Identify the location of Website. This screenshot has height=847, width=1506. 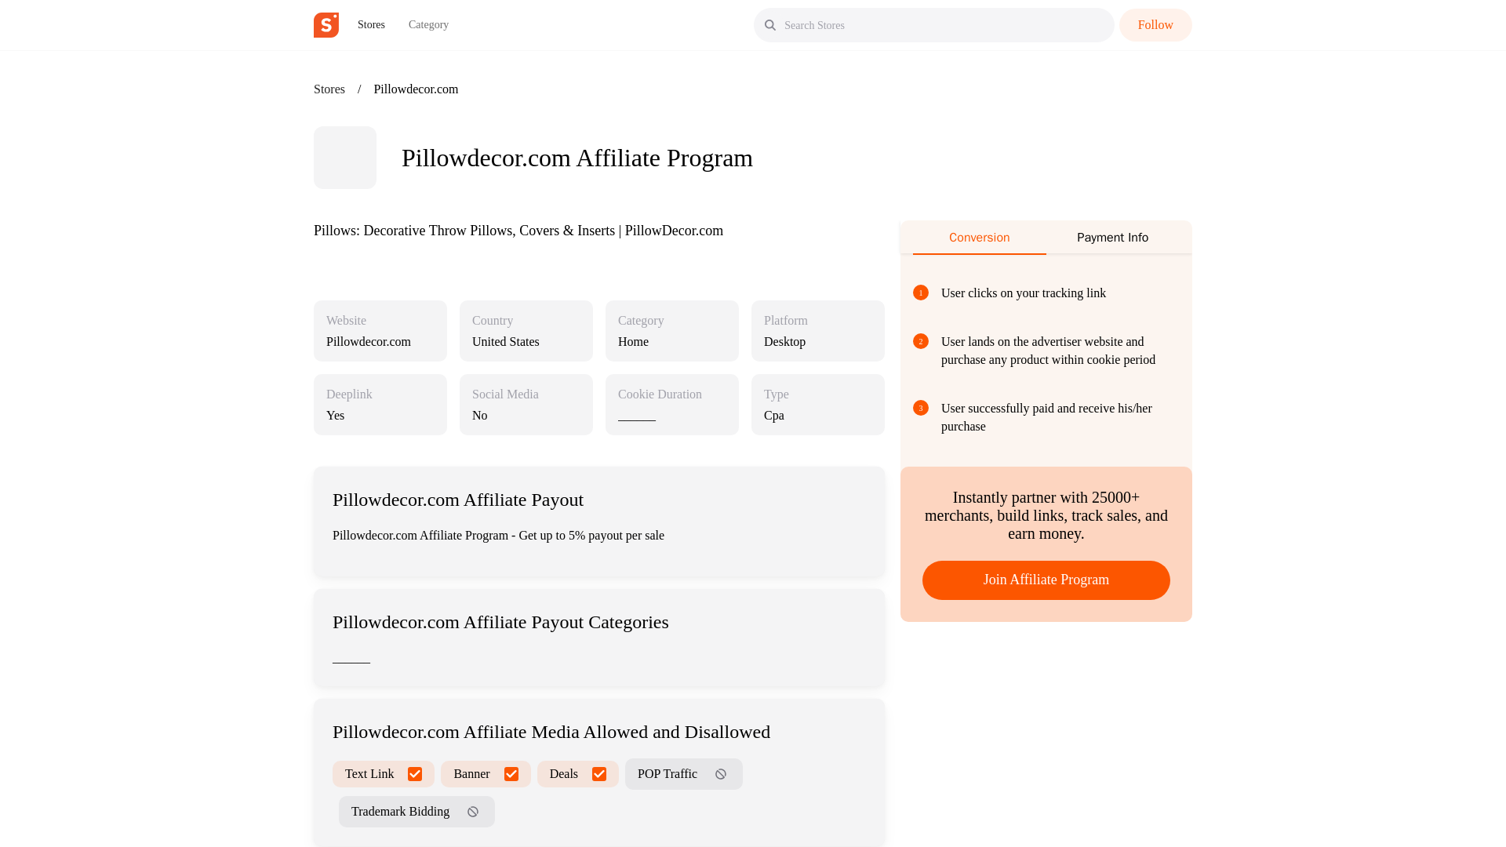
(346, 320).